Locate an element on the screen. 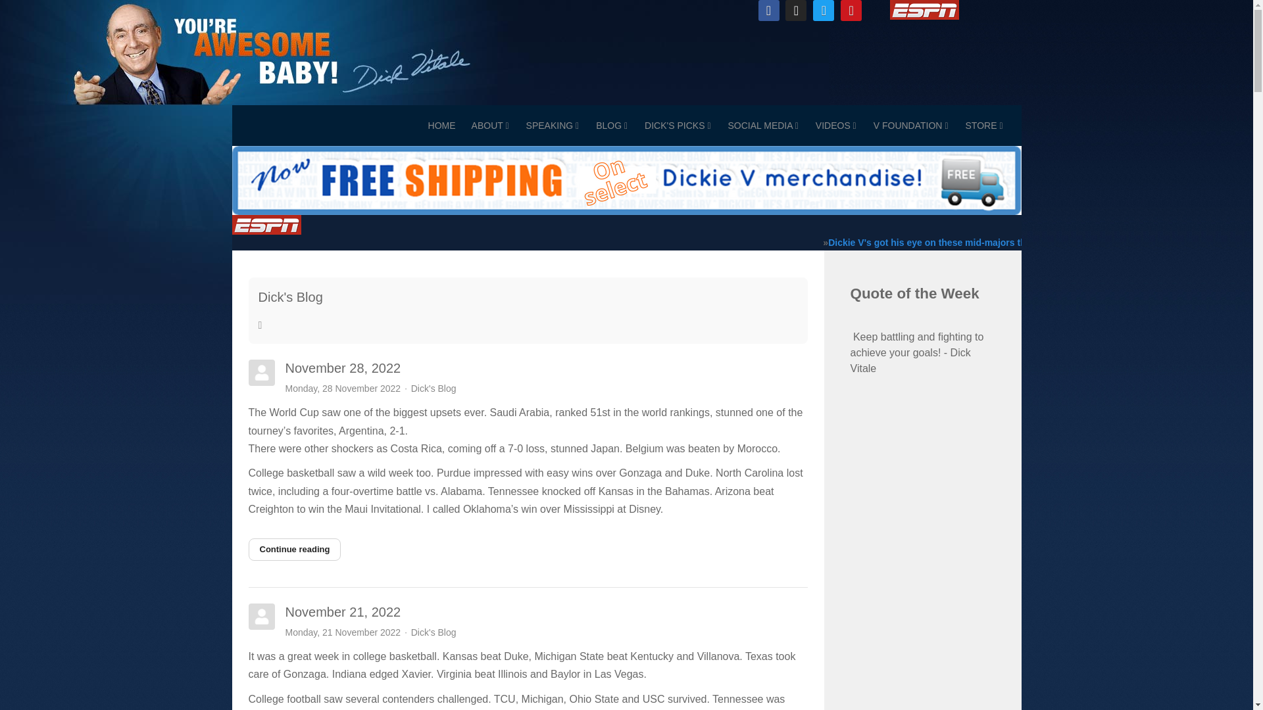 This screenshot has width=1263, height=710. SPEAKING is located at coordinates (553, 125).